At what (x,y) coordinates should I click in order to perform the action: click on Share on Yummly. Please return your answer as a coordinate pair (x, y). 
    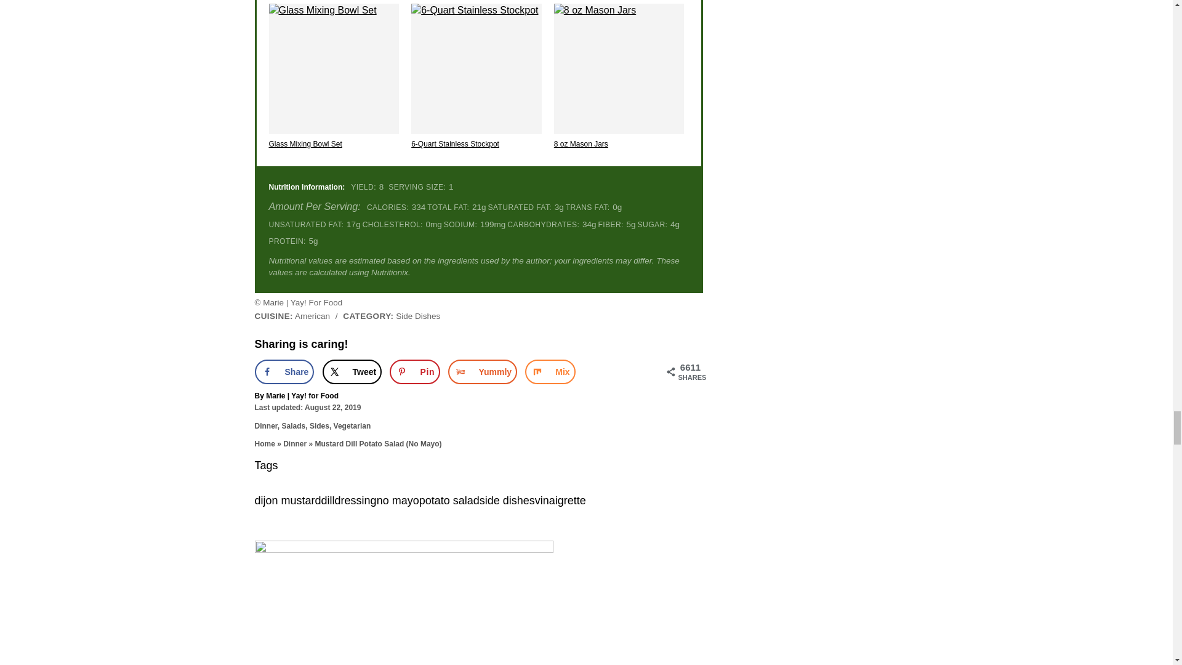
    Looking at the image, I should click on (483, 372).